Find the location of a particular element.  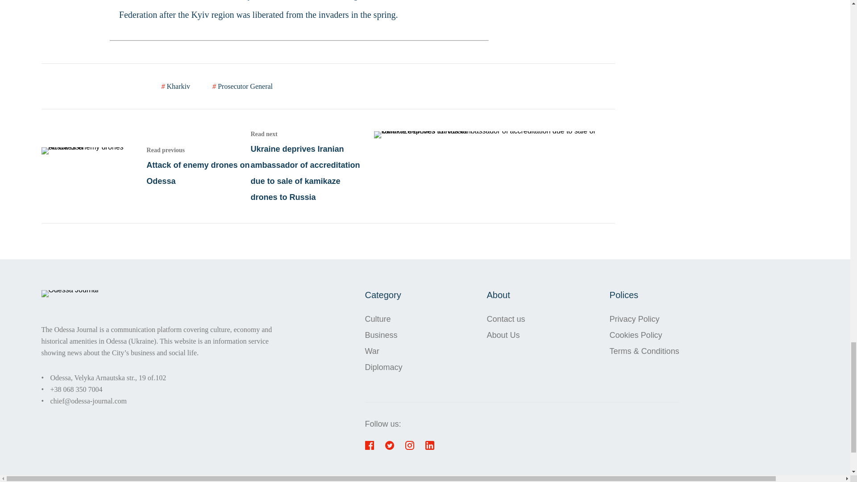

Cookies Policy is located at coordinates (176, 86).